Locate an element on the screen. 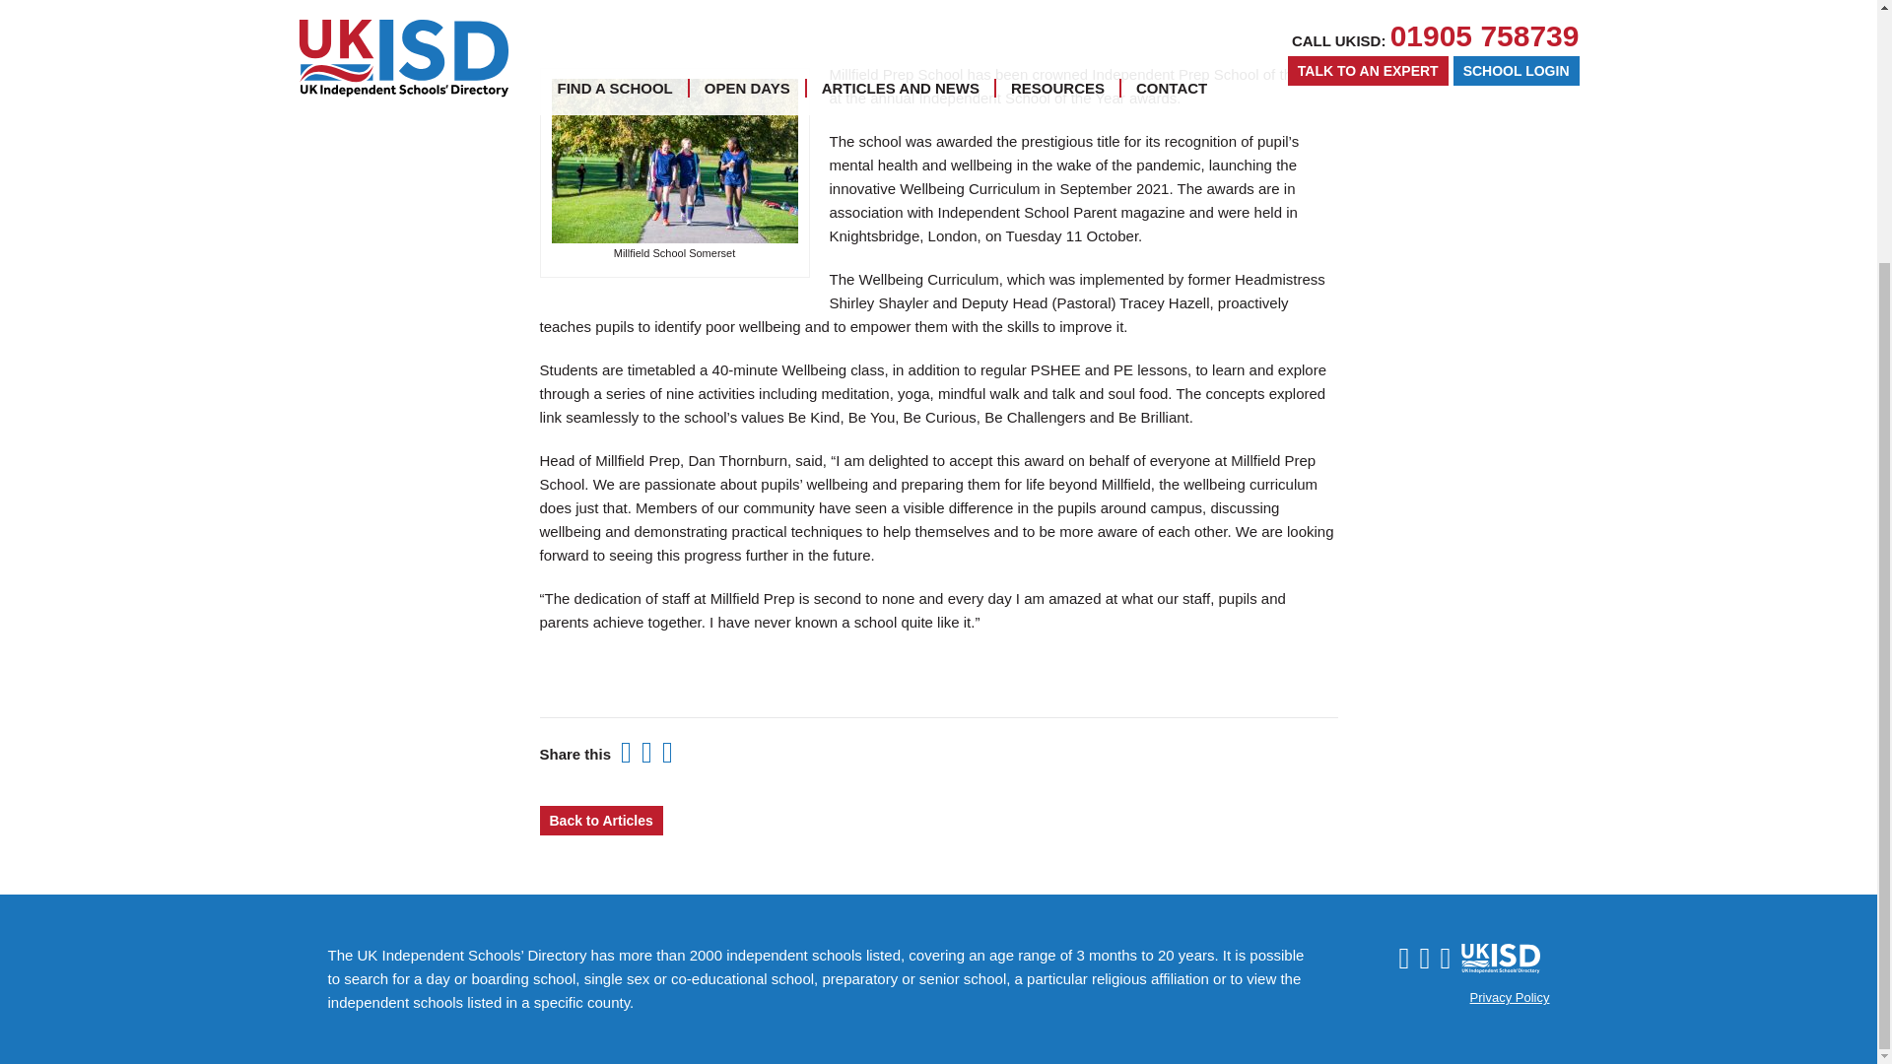 Image resolution: width=1892 pixels, height=1064 pixels. Back to Articles is located at coordinates (601, 820).